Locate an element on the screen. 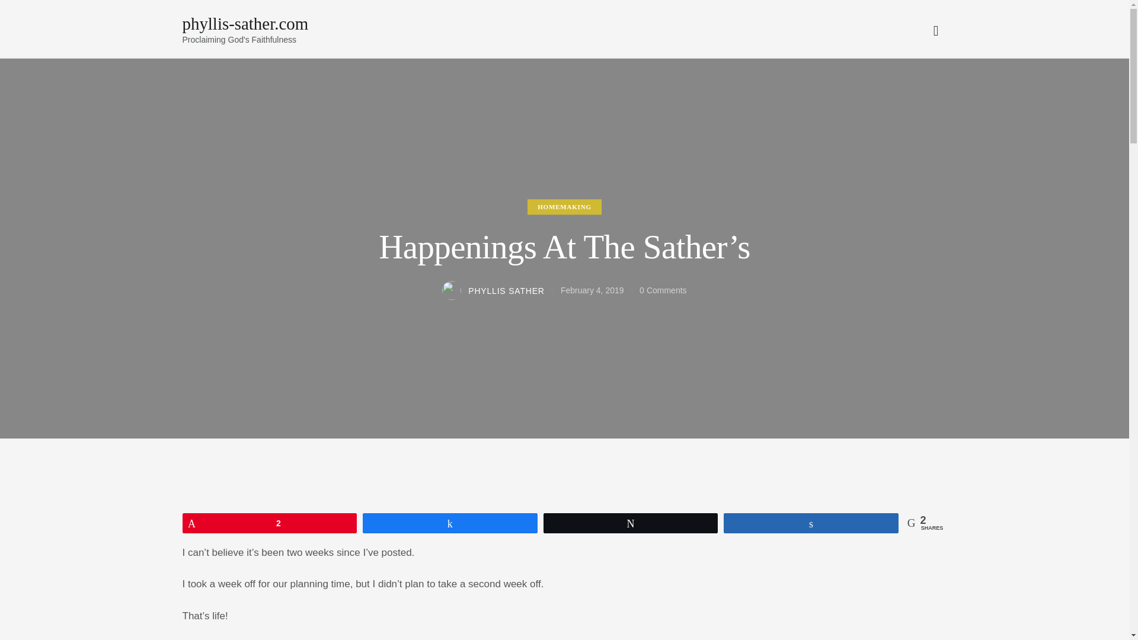 The height and width of the screenshot is (640, 1138). PHYLLIS SATHER is located at coordinates (500, 292).